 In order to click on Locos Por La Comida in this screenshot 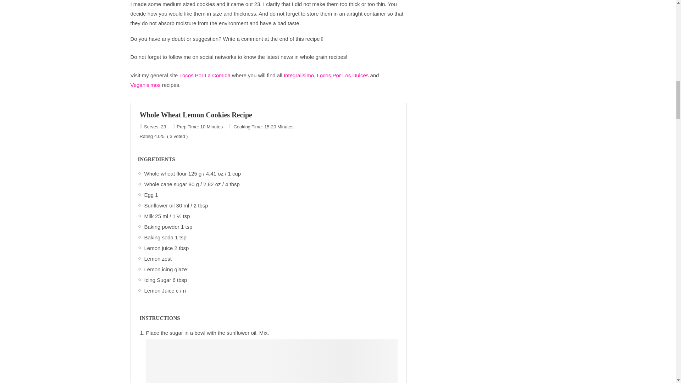, I will do `click(205, 75)`.